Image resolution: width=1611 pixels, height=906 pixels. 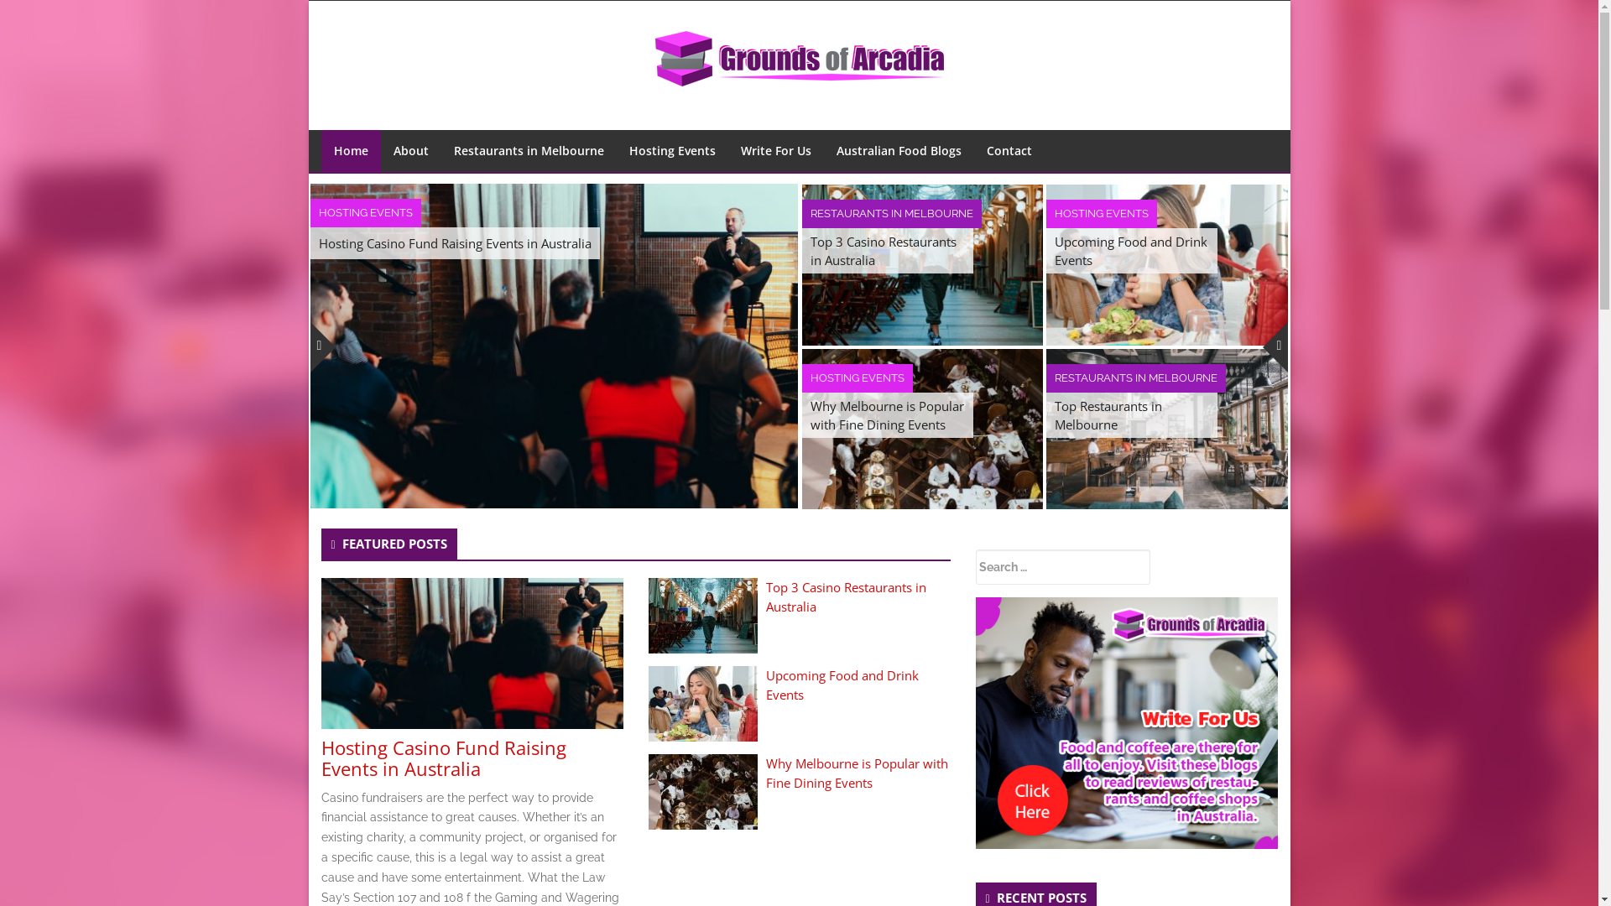 What do you see at coordinates (1009, 151) in the screenshot?
I see `Contact` at bounding box center [1009, 151].